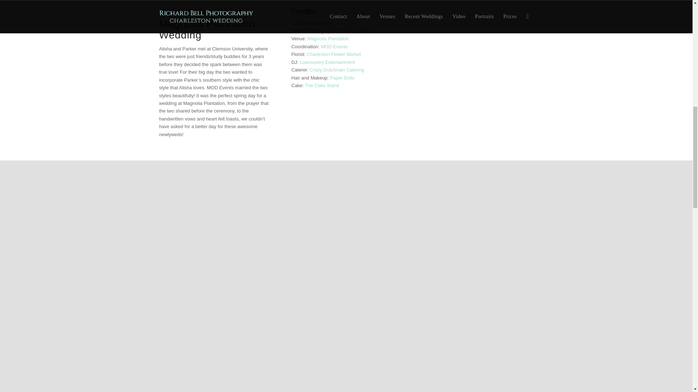 The image size is (698, 392). Describe the element at coordinates (328, 38) in the screenshot. I see `Magnolia Plantation` at that location.